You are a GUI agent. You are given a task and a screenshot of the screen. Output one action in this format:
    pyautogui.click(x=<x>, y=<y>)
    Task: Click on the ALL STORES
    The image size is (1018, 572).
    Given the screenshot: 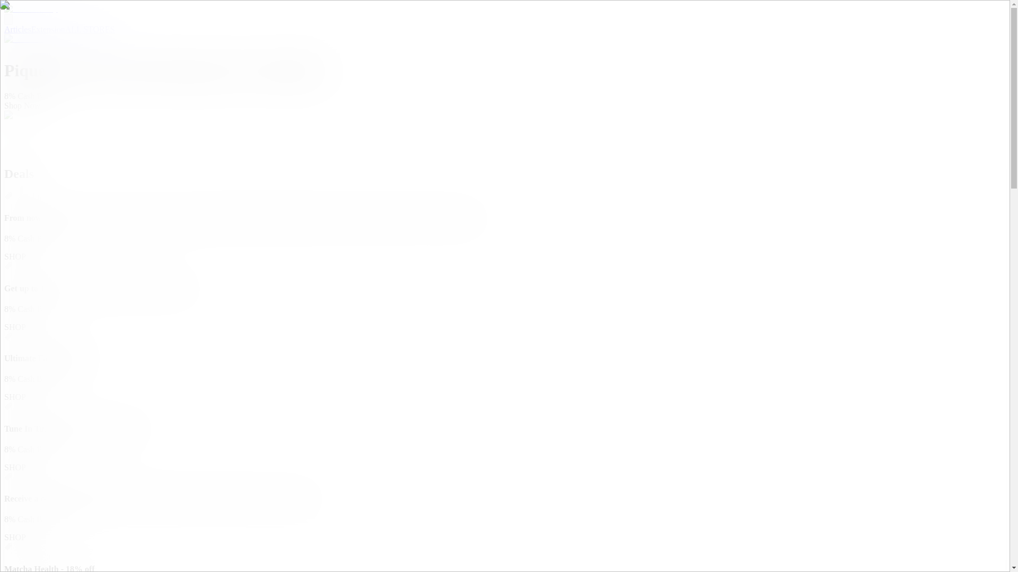 What is the action you would take?
    pyautogui.click(x=90, y=29)
    